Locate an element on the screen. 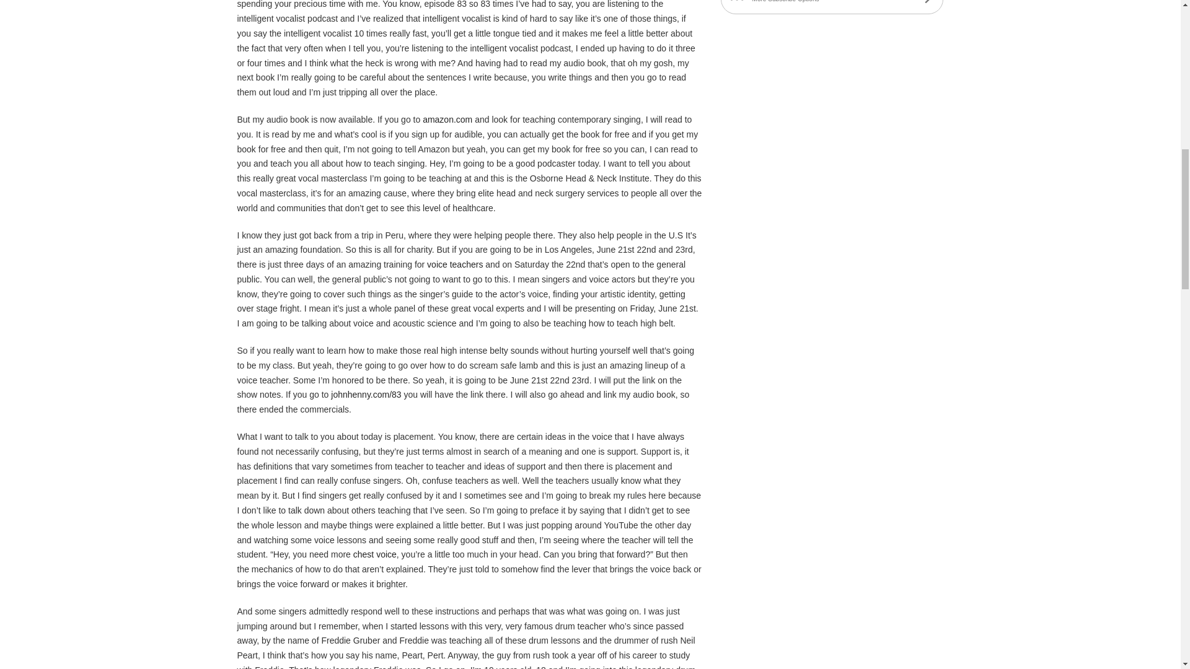  amazon.com is located at coordinates (447, 119).